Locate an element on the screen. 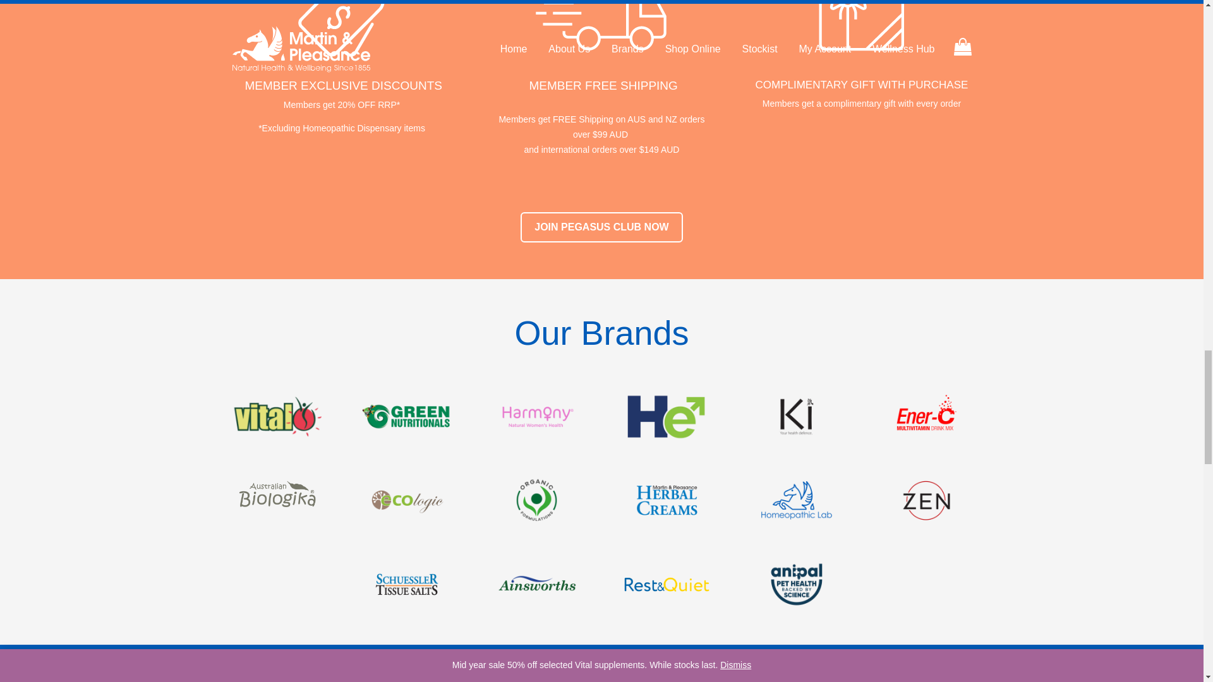 This screenshot has height=682, width=1213. Vital Logo Transparent 640x340 is located at coordinates (277, 416).